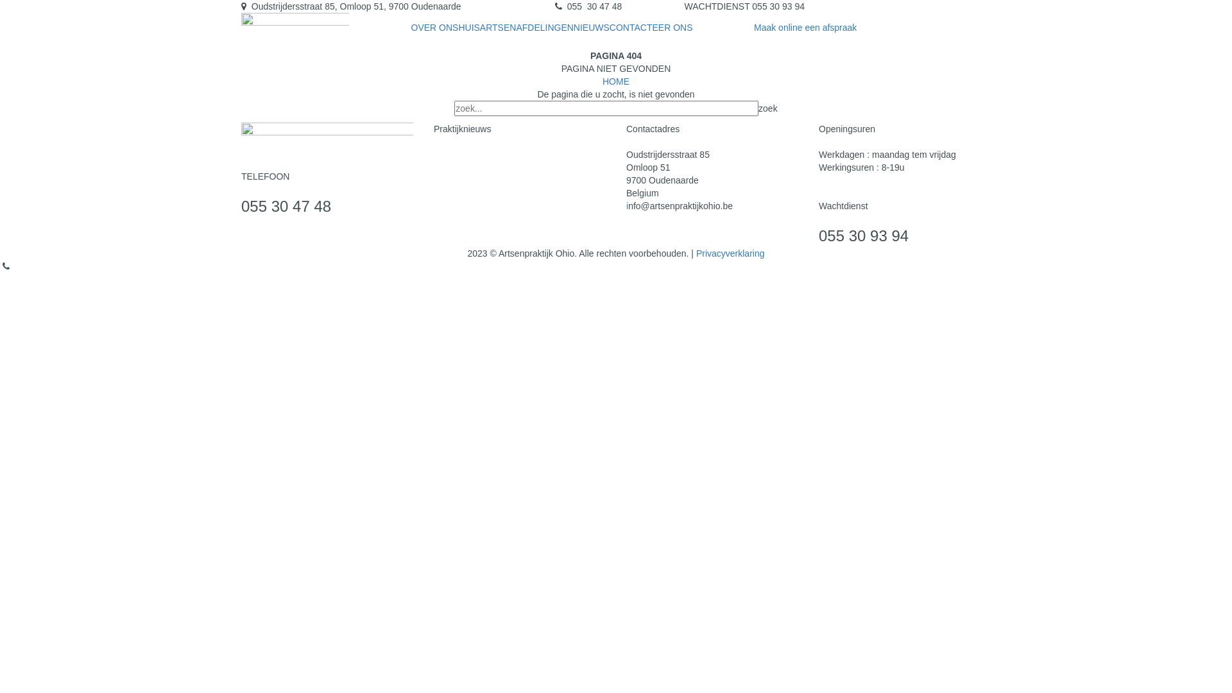 This screenshot has height=693, width=1232. What do you see at coordinates (628, 206) in the screenshot?
I see `i` at bounding box center [628, 206].